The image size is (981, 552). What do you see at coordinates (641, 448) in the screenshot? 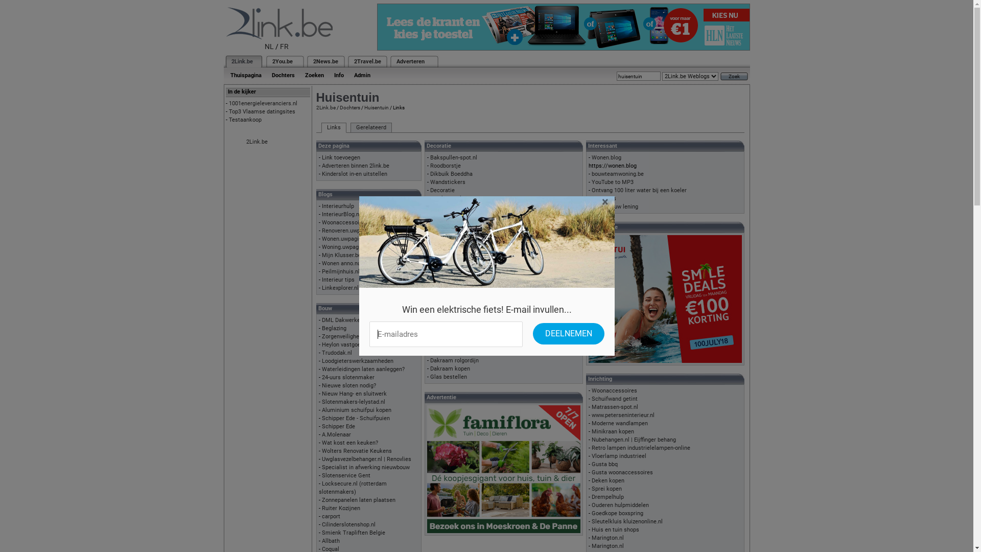
I see `Retro lampen industrielelampen-online` at bounding box center [641, 448].